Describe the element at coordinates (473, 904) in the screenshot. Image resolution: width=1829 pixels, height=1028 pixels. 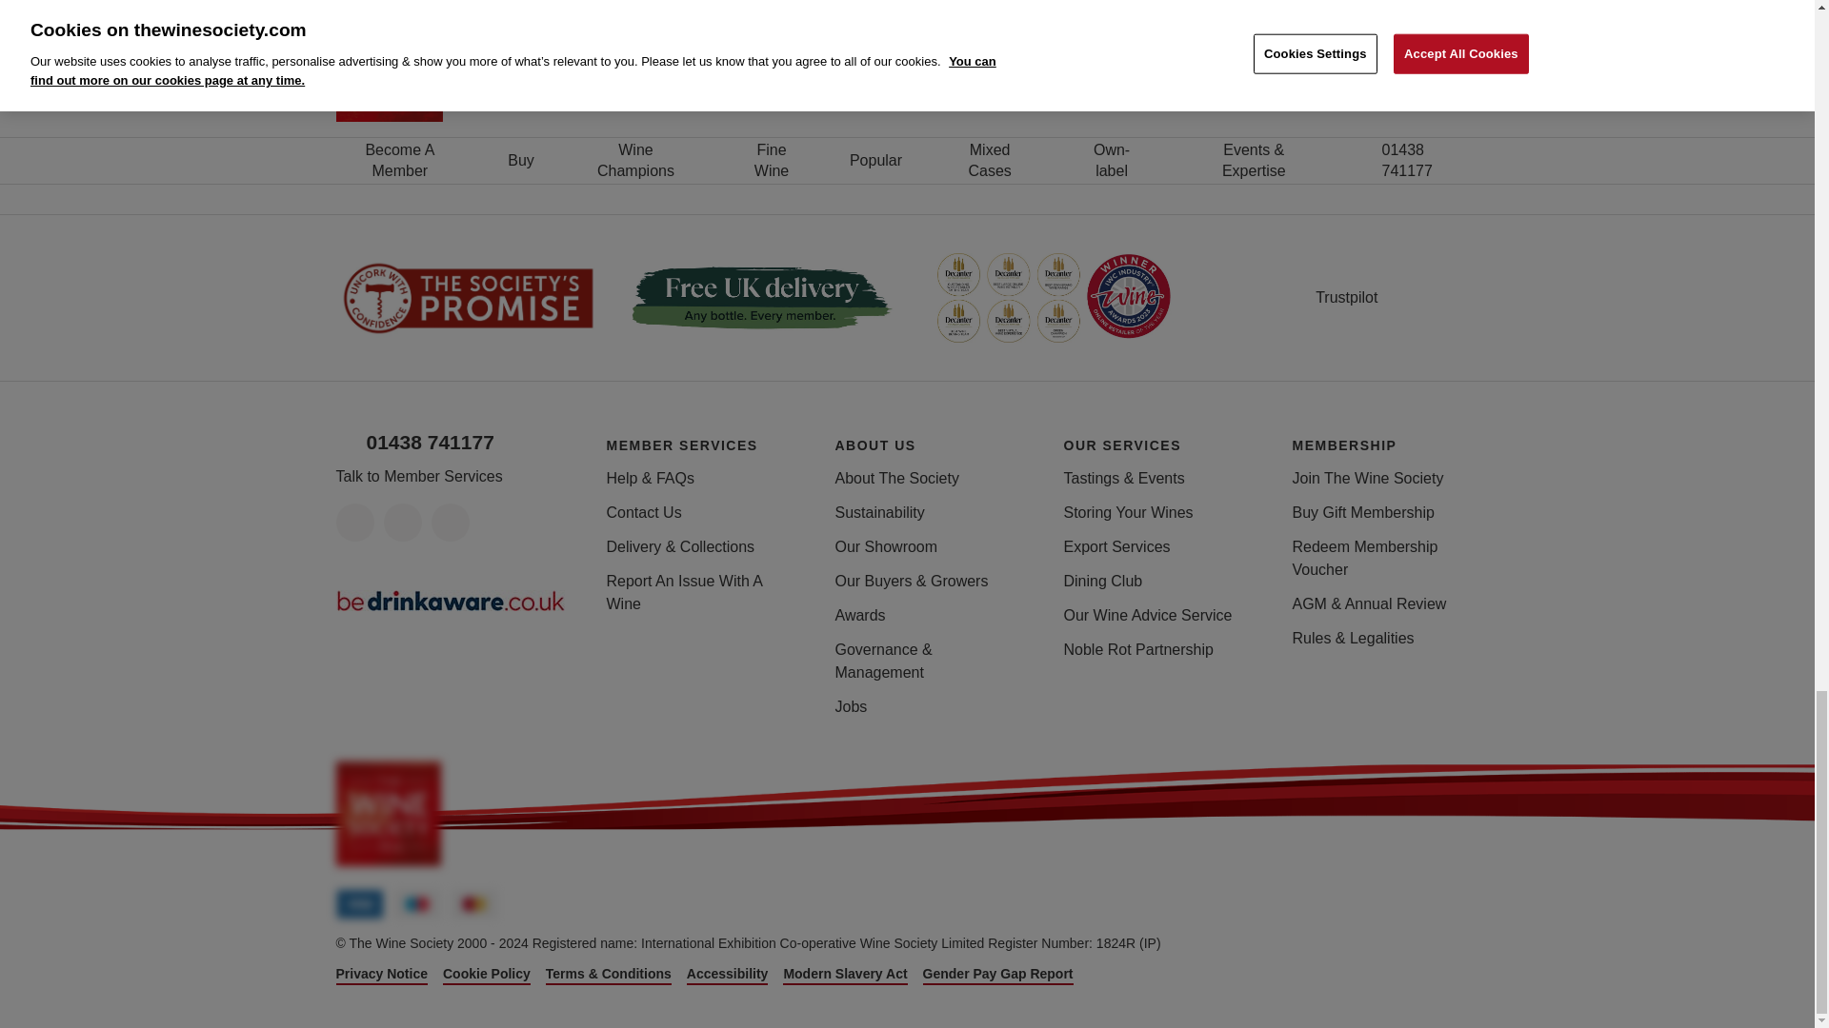
I see `Mastercard` at that location.